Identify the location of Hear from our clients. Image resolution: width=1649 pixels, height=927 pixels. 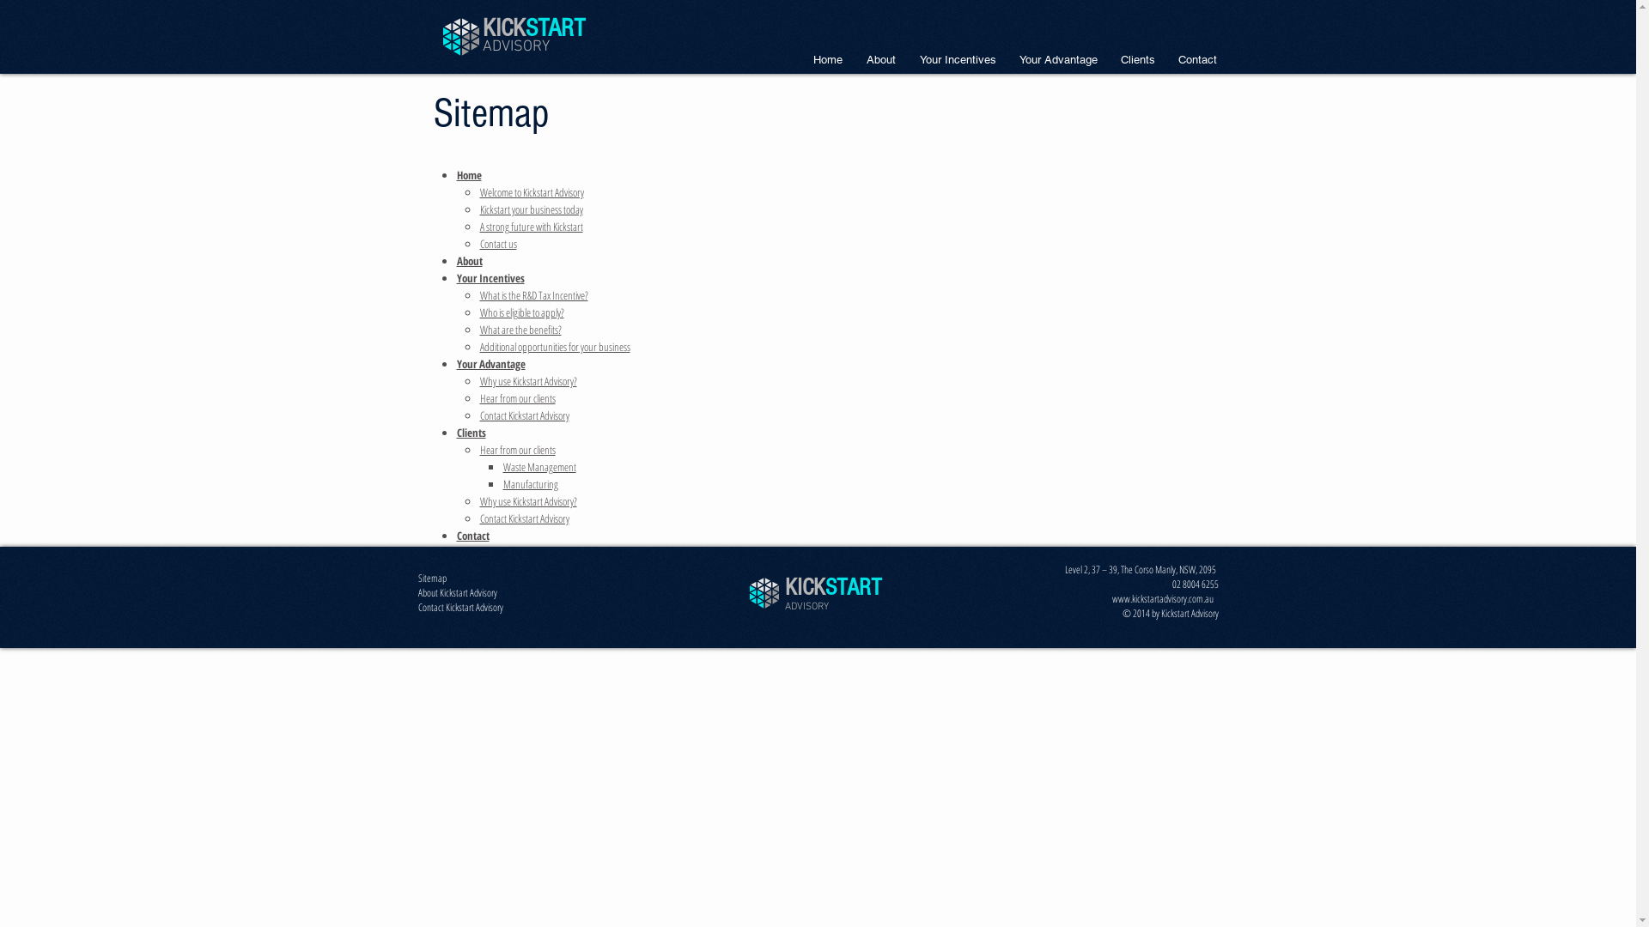
(517, 450).